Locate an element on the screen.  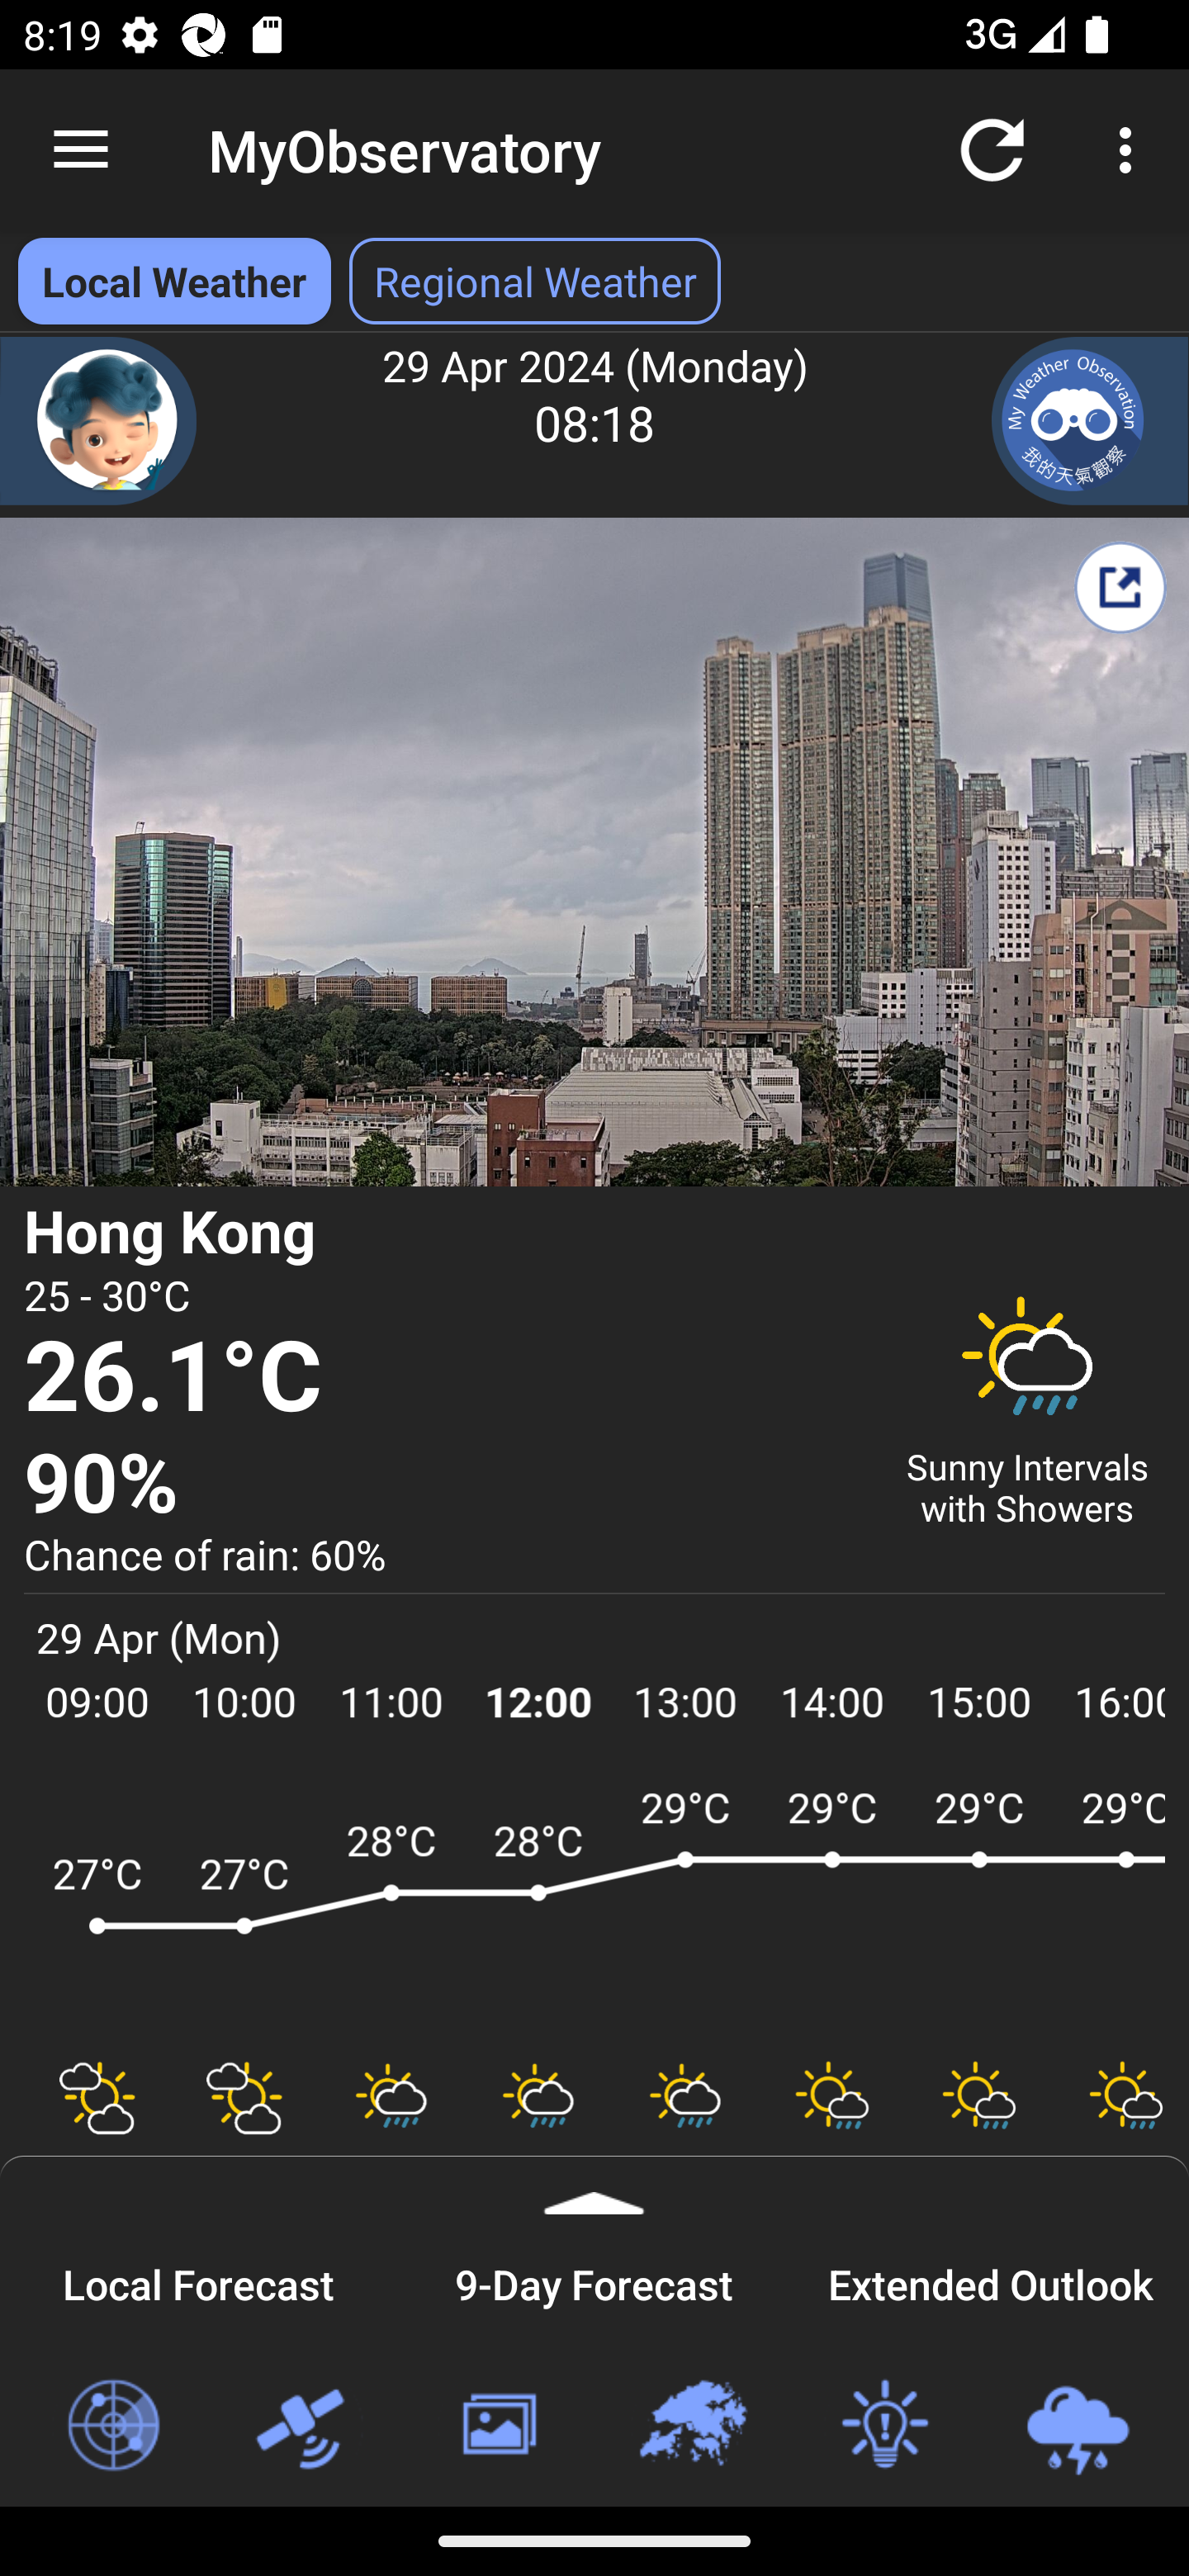
Share My Weather Report is located at coordinates (1120, 587).